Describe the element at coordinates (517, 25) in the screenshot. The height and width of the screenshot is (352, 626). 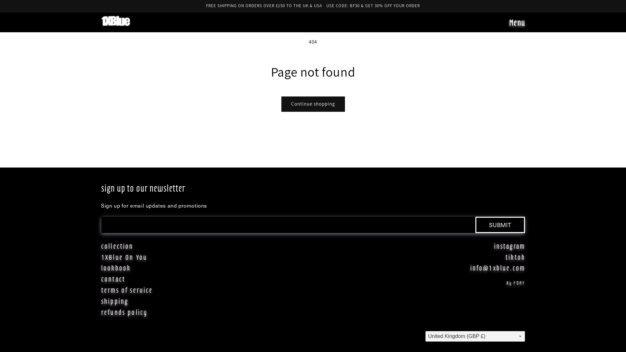
I see `Menu` at that location.